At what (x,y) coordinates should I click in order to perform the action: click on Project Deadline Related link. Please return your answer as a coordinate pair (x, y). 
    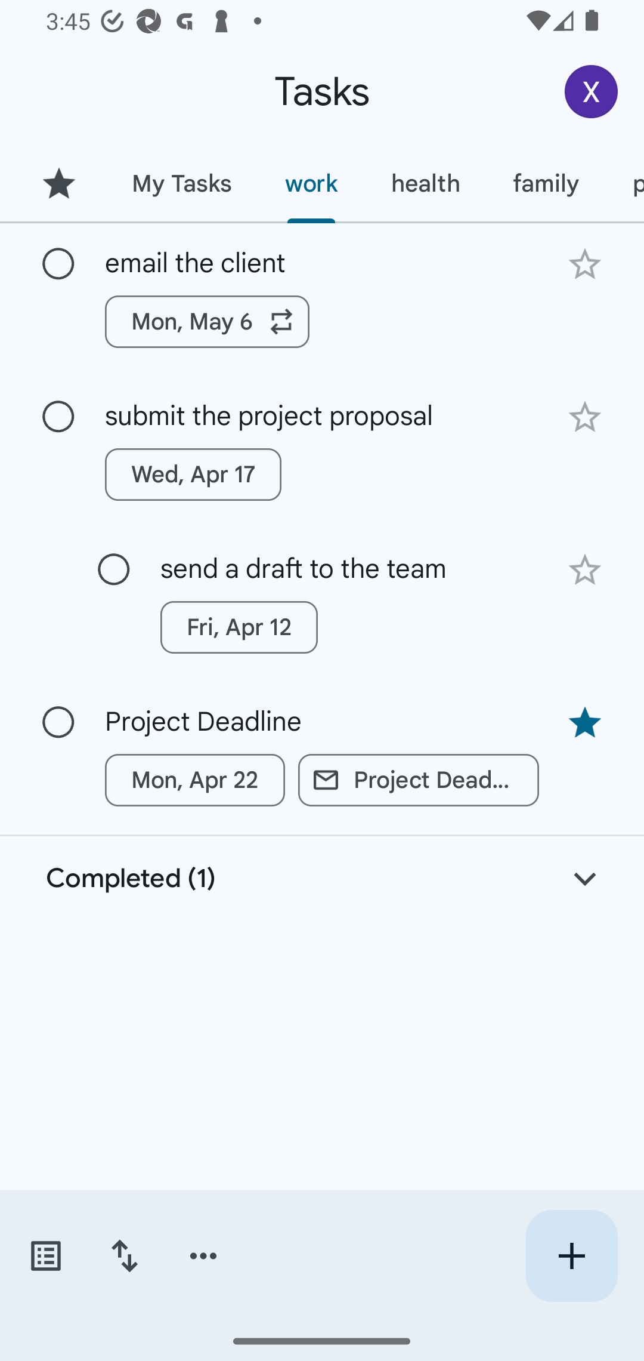
    Looking at the image, I should click on (419, 780).